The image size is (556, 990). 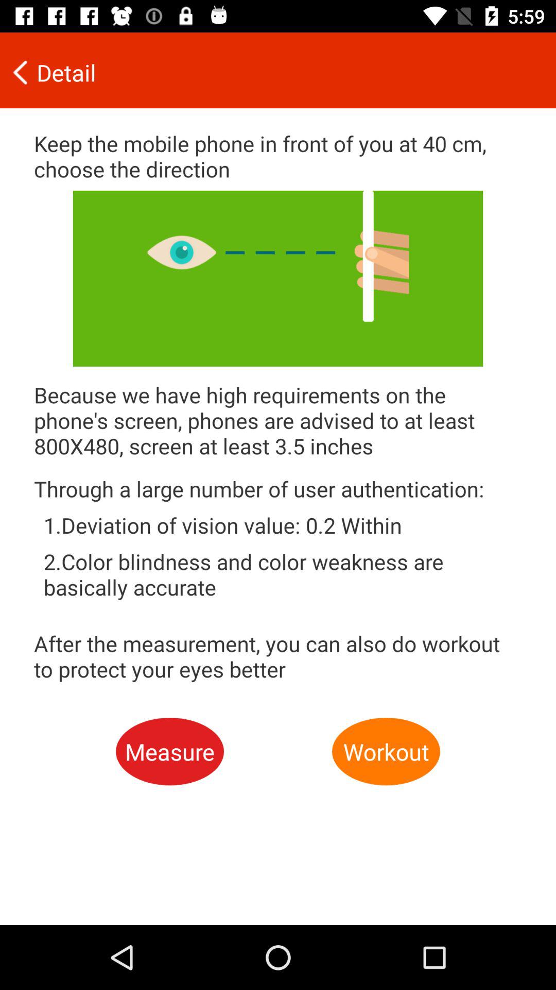 What do you see at coordinates (271, 72) in the screenshot?
I see `launch detail item` at bounding box center [271, 72].